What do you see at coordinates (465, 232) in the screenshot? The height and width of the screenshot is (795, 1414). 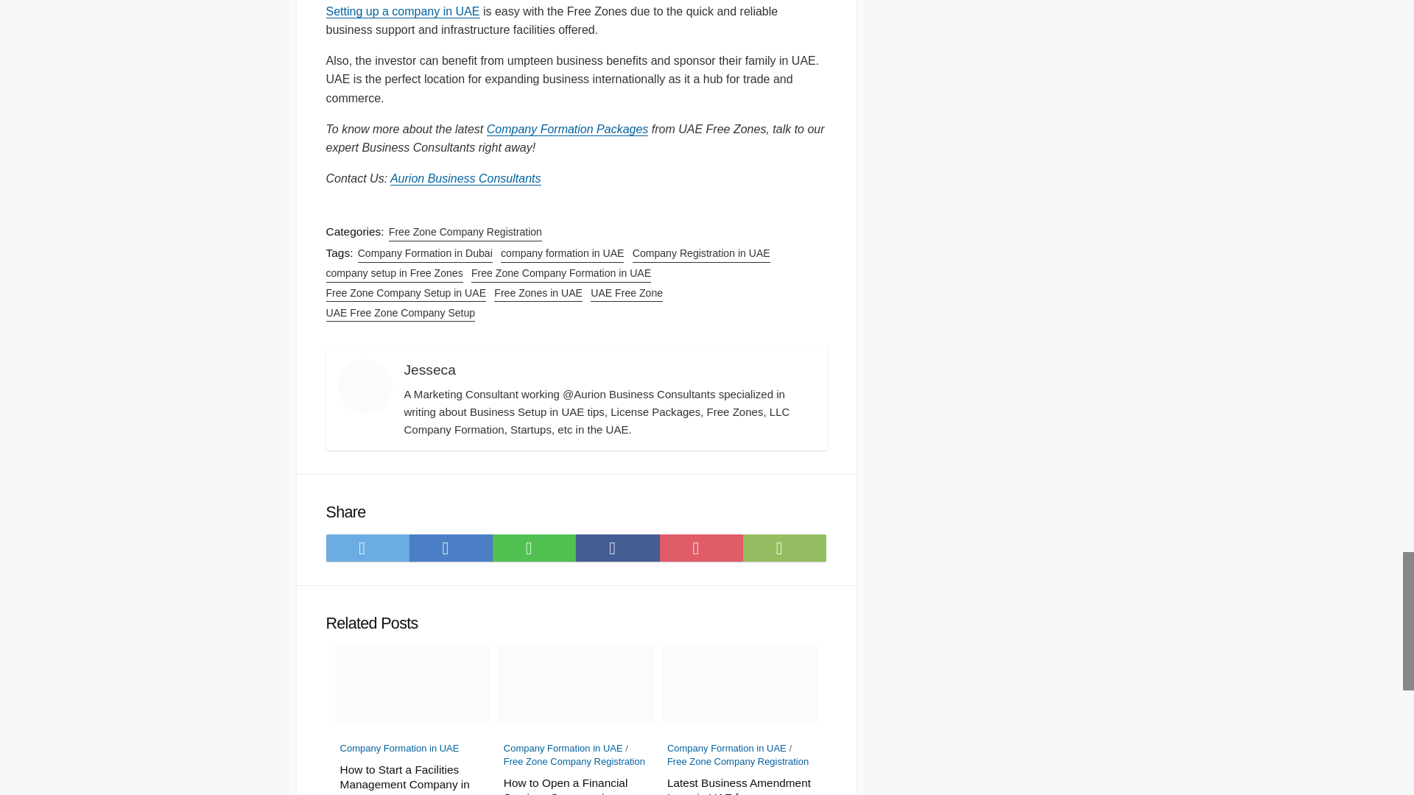 I see `Free Zone Company Registration` at bounding box center [465, 232].